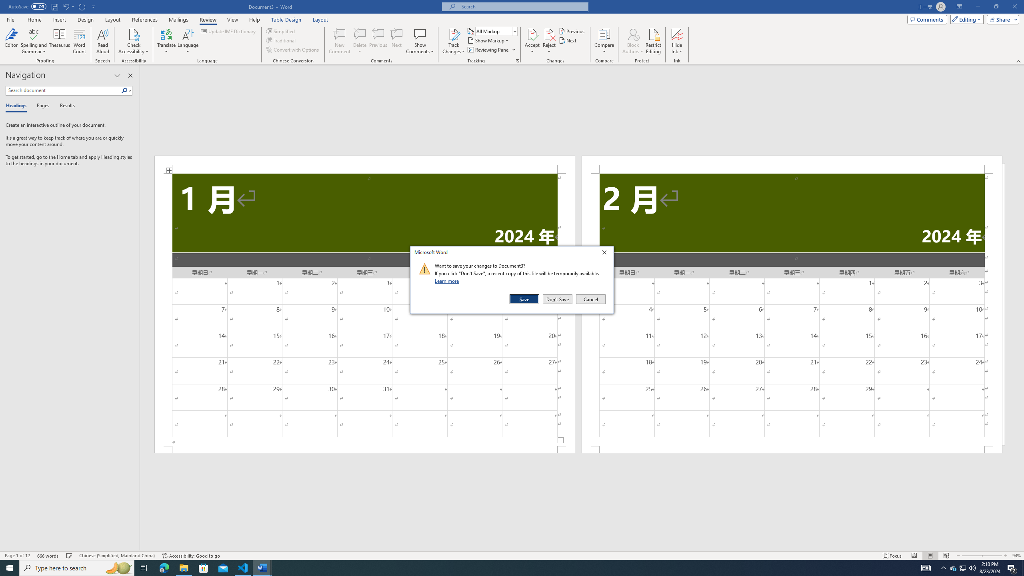 This screenshot has height=576, width=1024. I want to click on Word - 2 running windows, so click(262, 568).